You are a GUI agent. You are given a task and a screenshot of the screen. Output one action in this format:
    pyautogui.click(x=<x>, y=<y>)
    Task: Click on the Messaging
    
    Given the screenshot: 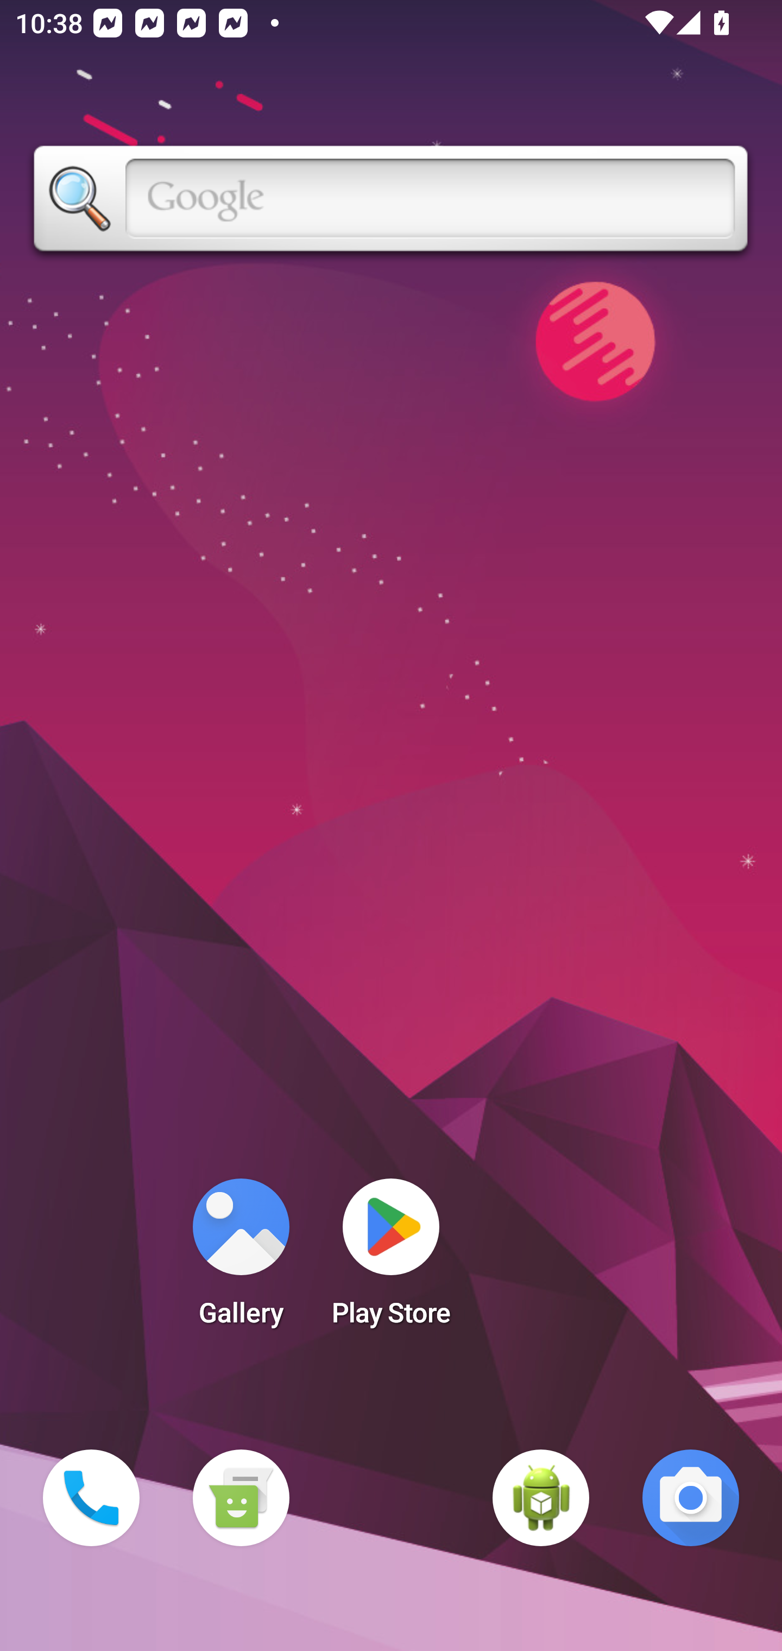 What is the action you would take?
    pyautogui.click(x=241, y=1498)
    